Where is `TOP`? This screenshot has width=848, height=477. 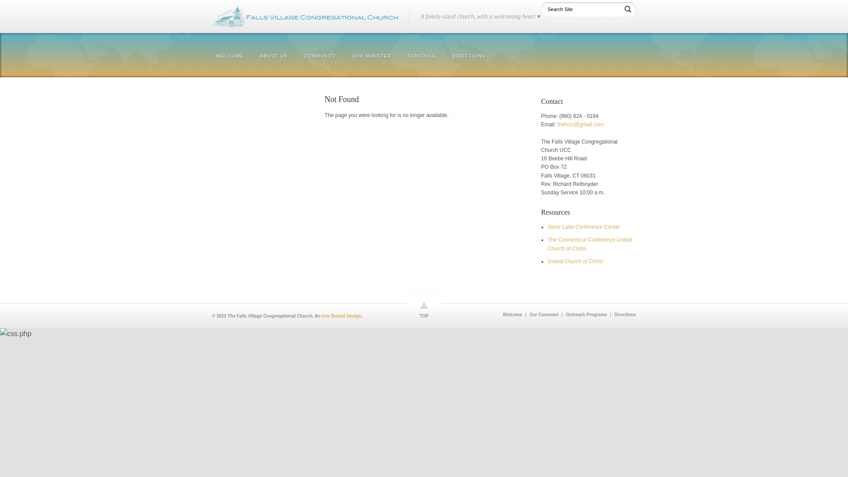
TOP is located at coordinates (424, 310).